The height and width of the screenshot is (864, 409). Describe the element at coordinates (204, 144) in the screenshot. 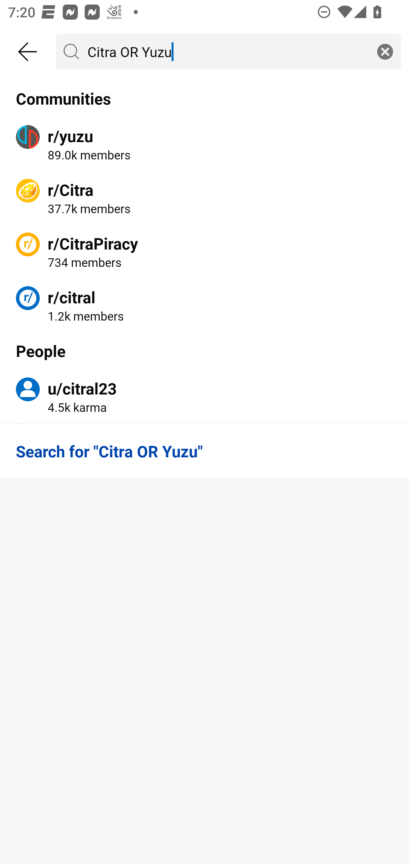

I see `r/yuzu 89.0k members 89.0 thousand members` at that location.